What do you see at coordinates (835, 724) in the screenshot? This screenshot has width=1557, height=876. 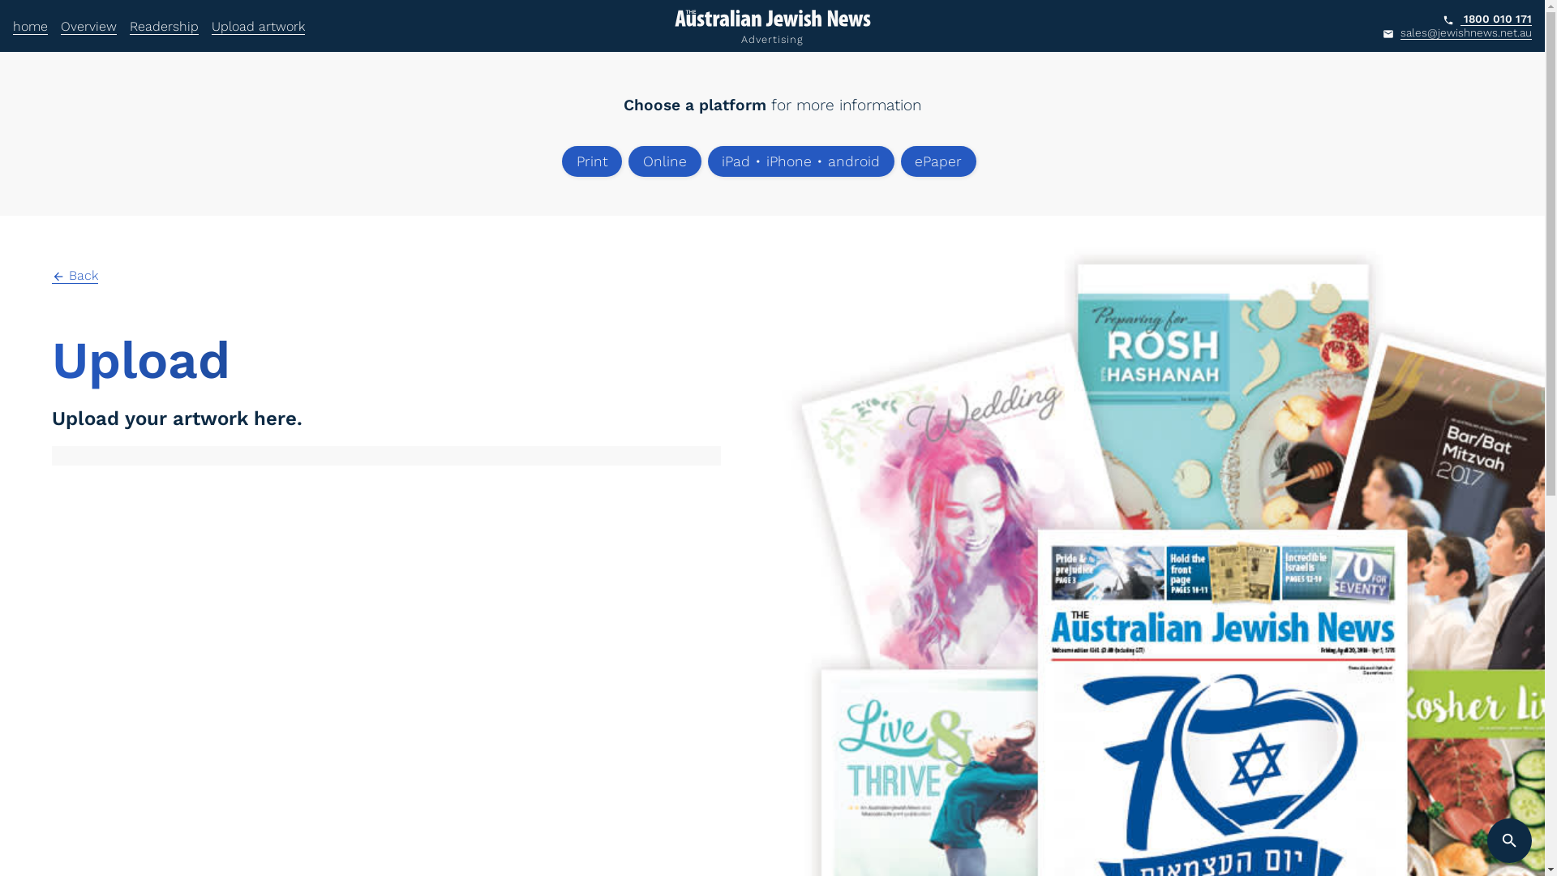 I see `Facebook` at bounding box center [835, 724].